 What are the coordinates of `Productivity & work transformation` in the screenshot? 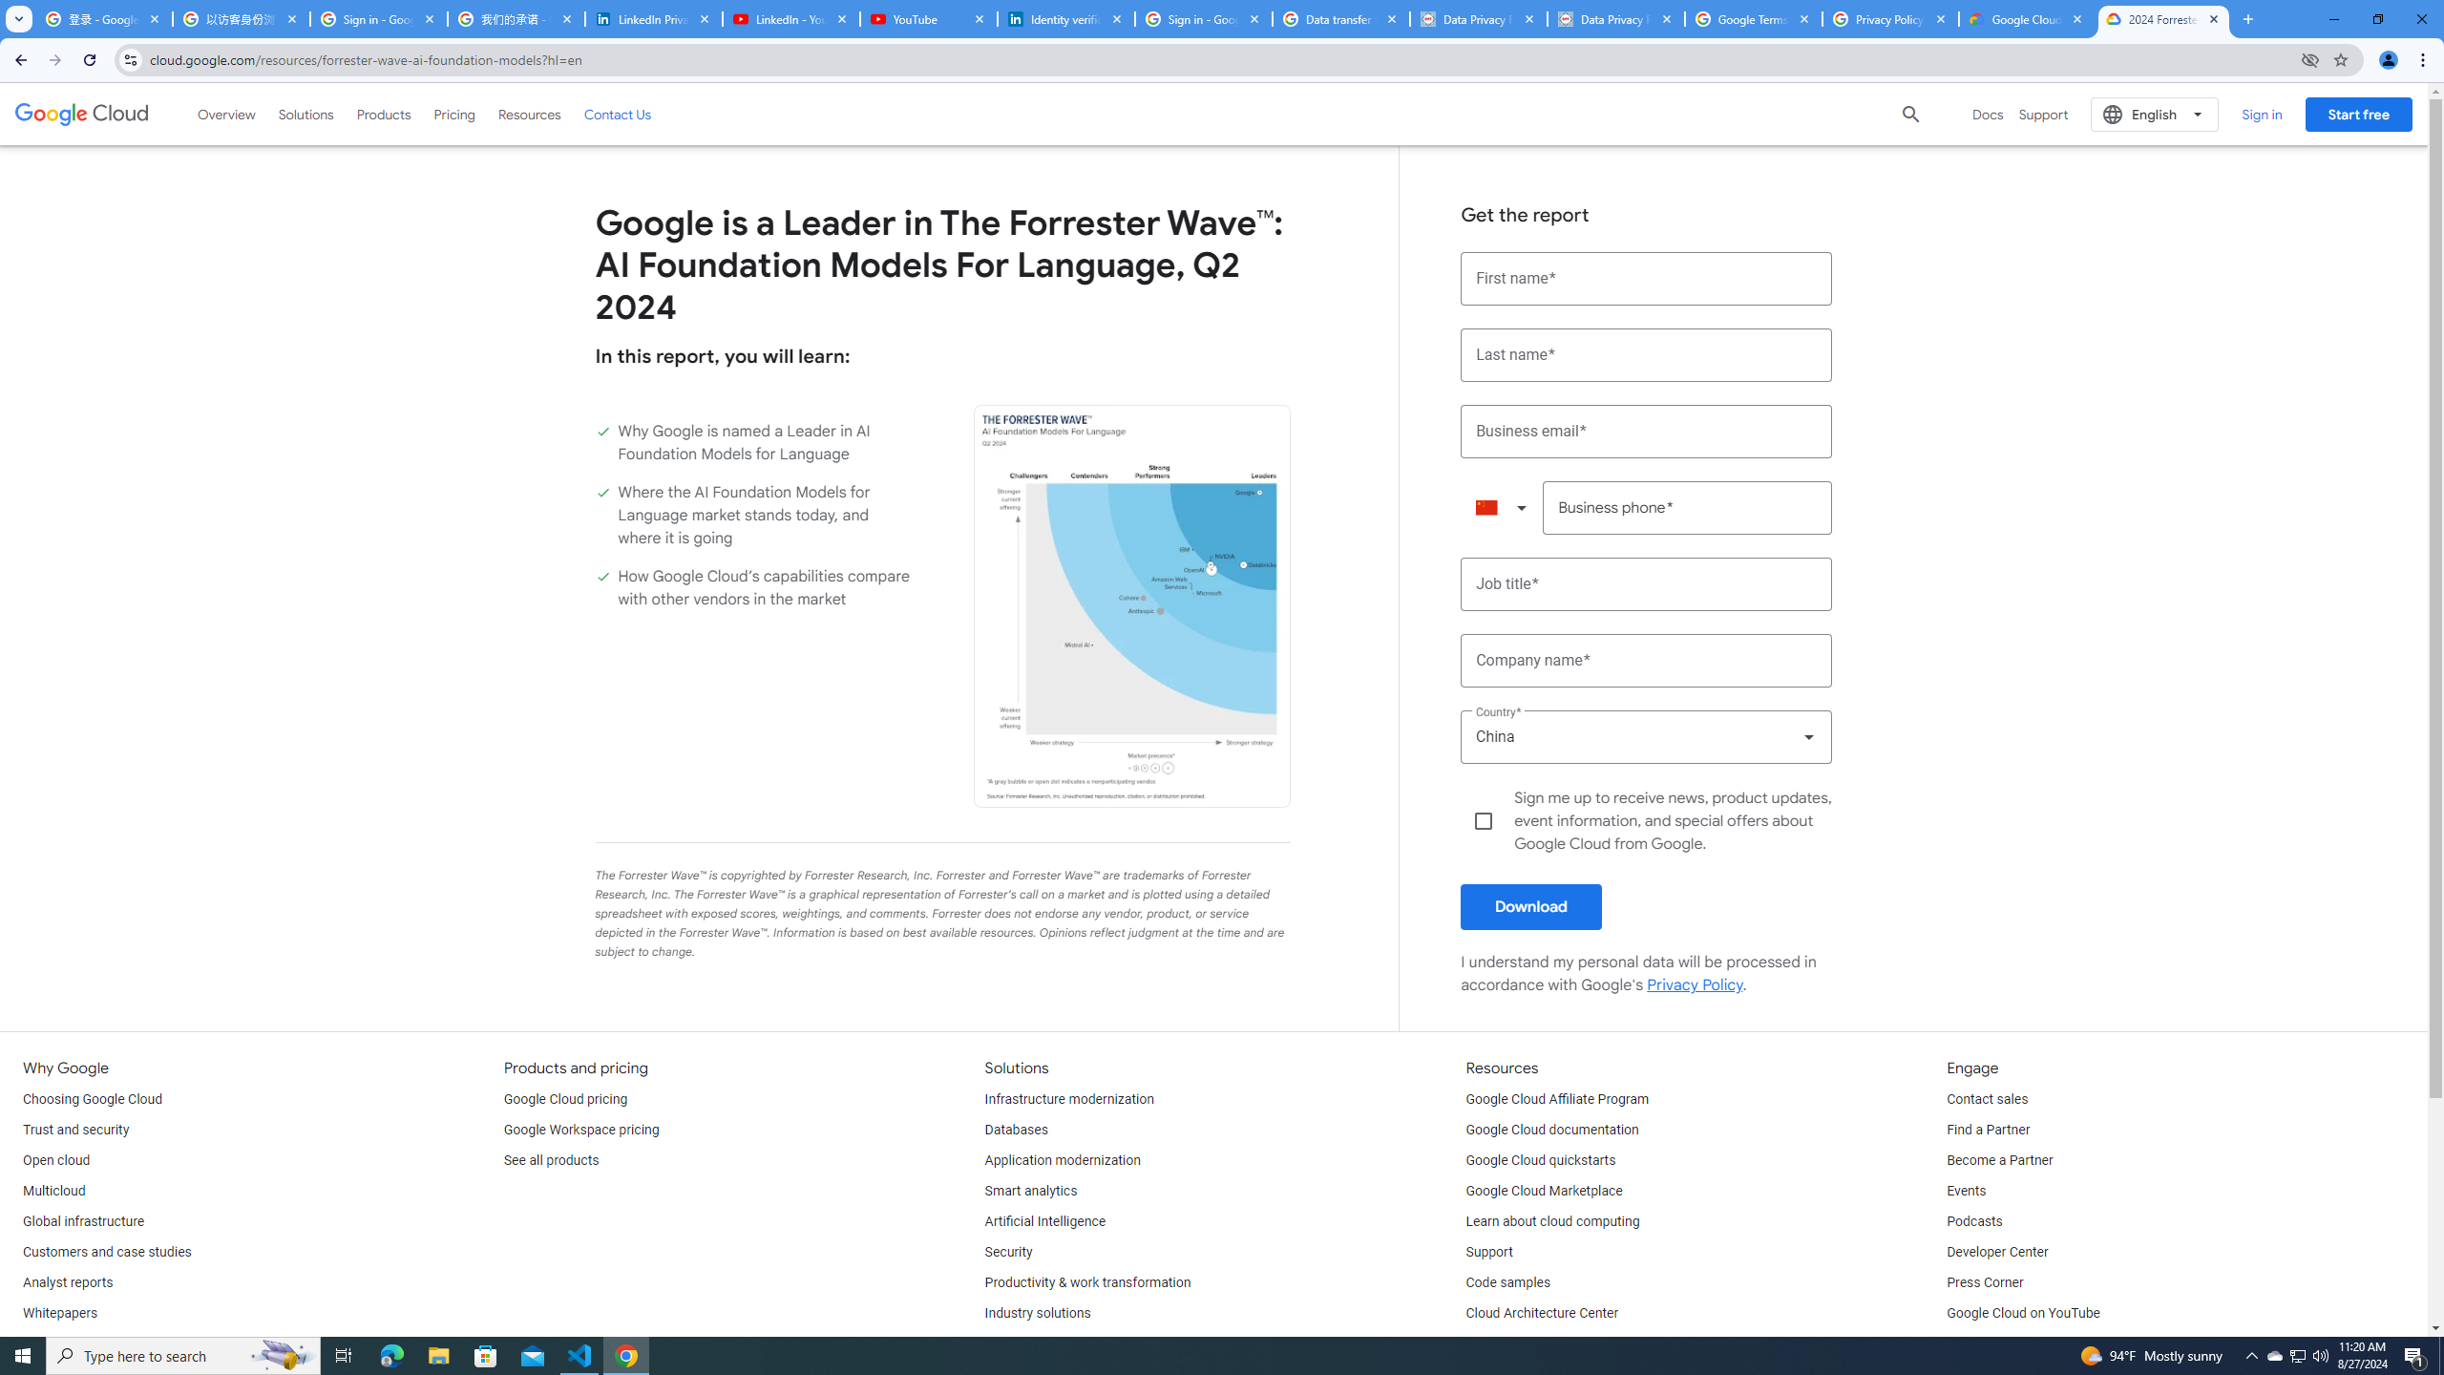 It's located at (1088, 1282).